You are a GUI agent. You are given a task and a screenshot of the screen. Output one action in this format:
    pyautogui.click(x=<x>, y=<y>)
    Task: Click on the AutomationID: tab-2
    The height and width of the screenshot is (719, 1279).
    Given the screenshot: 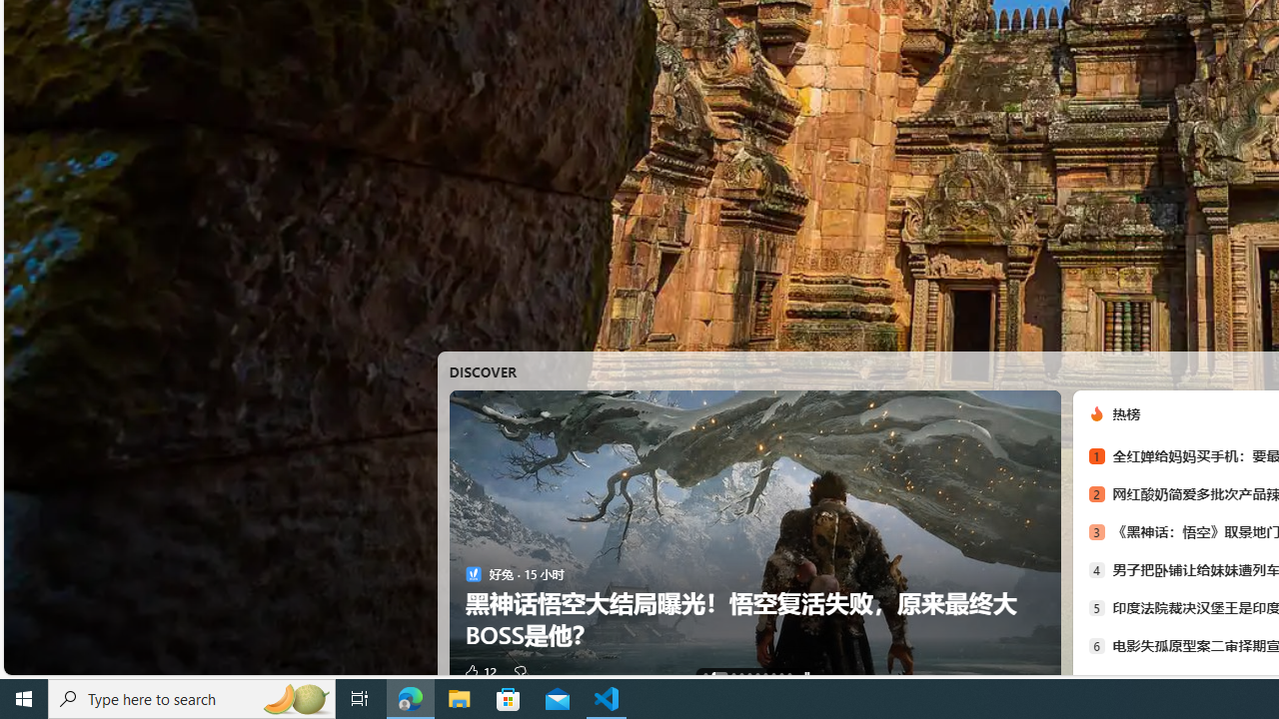 What is the action you would take?
    pyautogui.click(x=733, y=675)
    